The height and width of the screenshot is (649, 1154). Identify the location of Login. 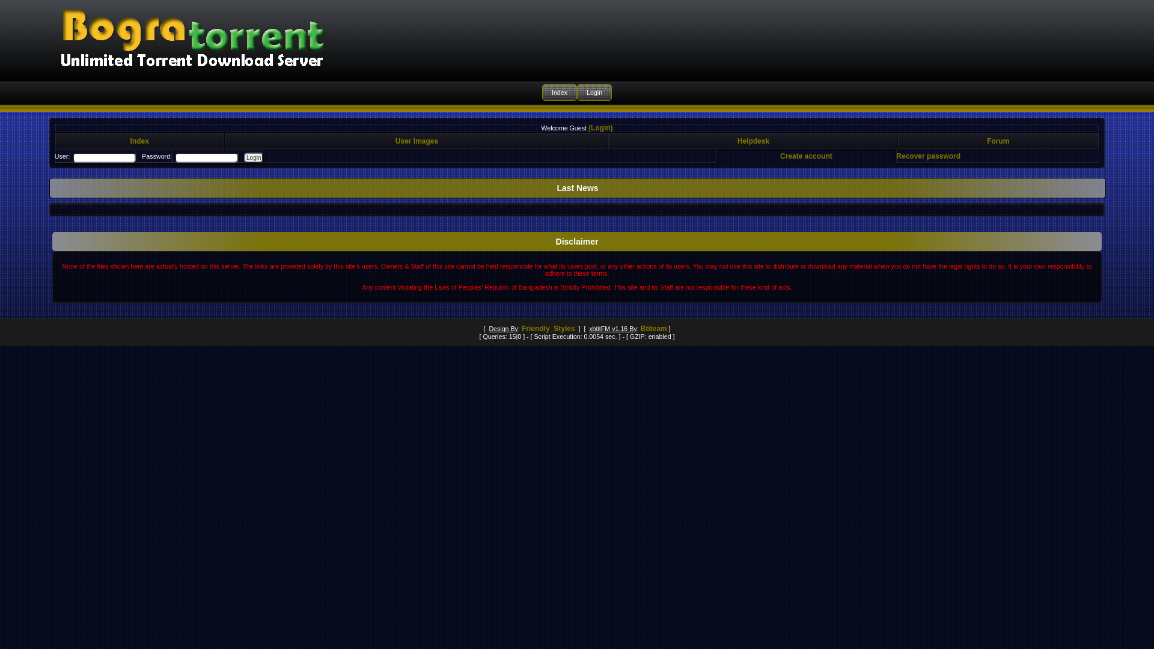
(254, 157).